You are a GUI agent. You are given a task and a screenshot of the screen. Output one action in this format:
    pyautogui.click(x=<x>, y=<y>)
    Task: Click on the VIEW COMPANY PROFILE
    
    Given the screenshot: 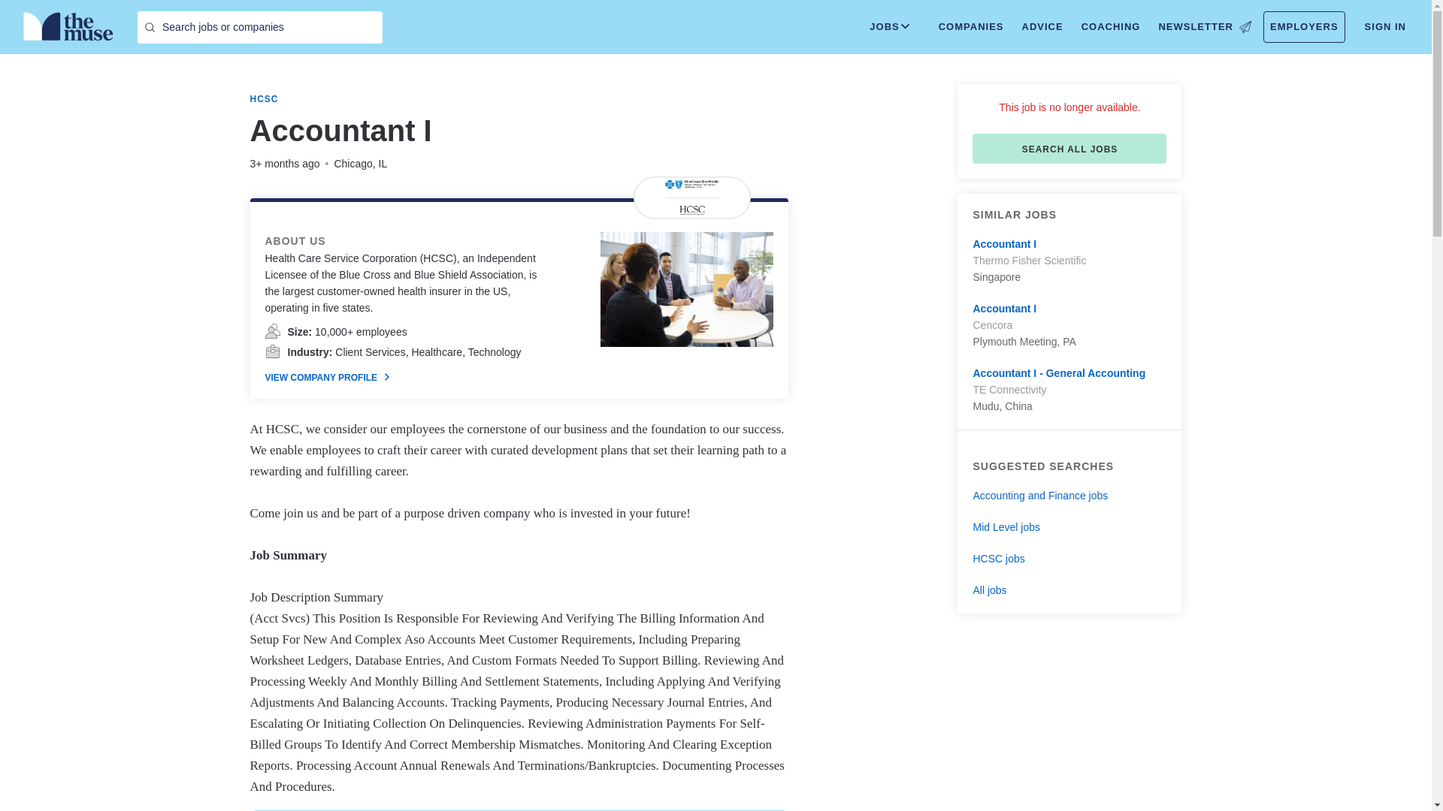 What is the action you would take?
    pyautogui.click(x=326, y=377)
    